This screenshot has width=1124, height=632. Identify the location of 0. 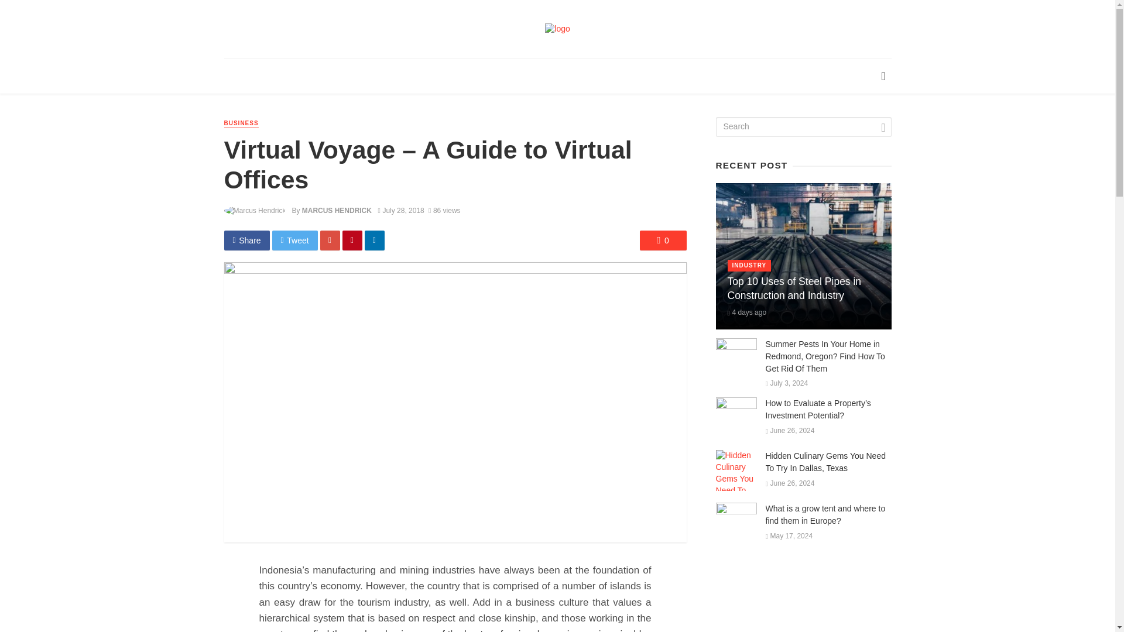
(663, 240).